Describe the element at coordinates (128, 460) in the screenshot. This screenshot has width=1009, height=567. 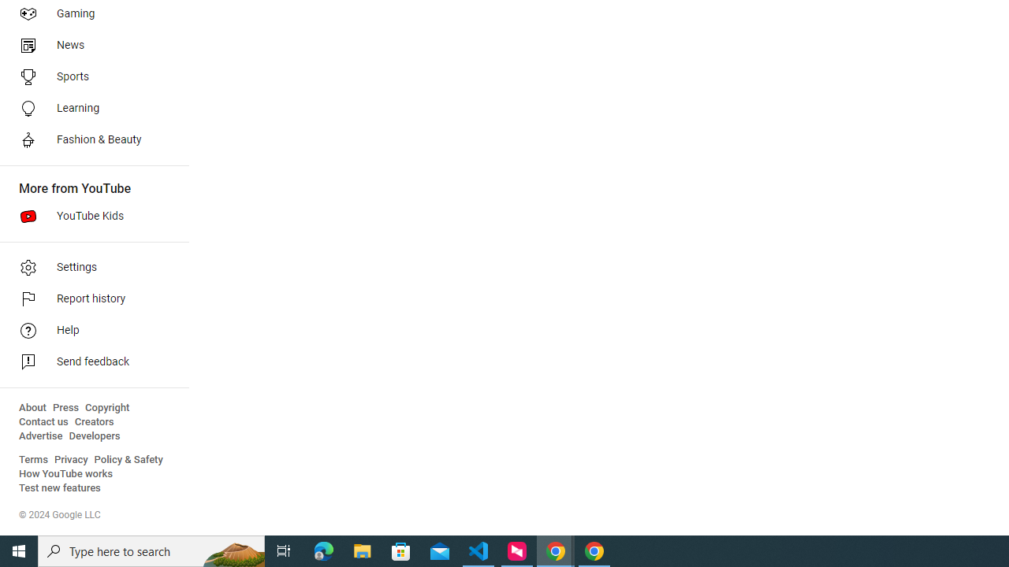
I see `Policy & Safety` at that location.